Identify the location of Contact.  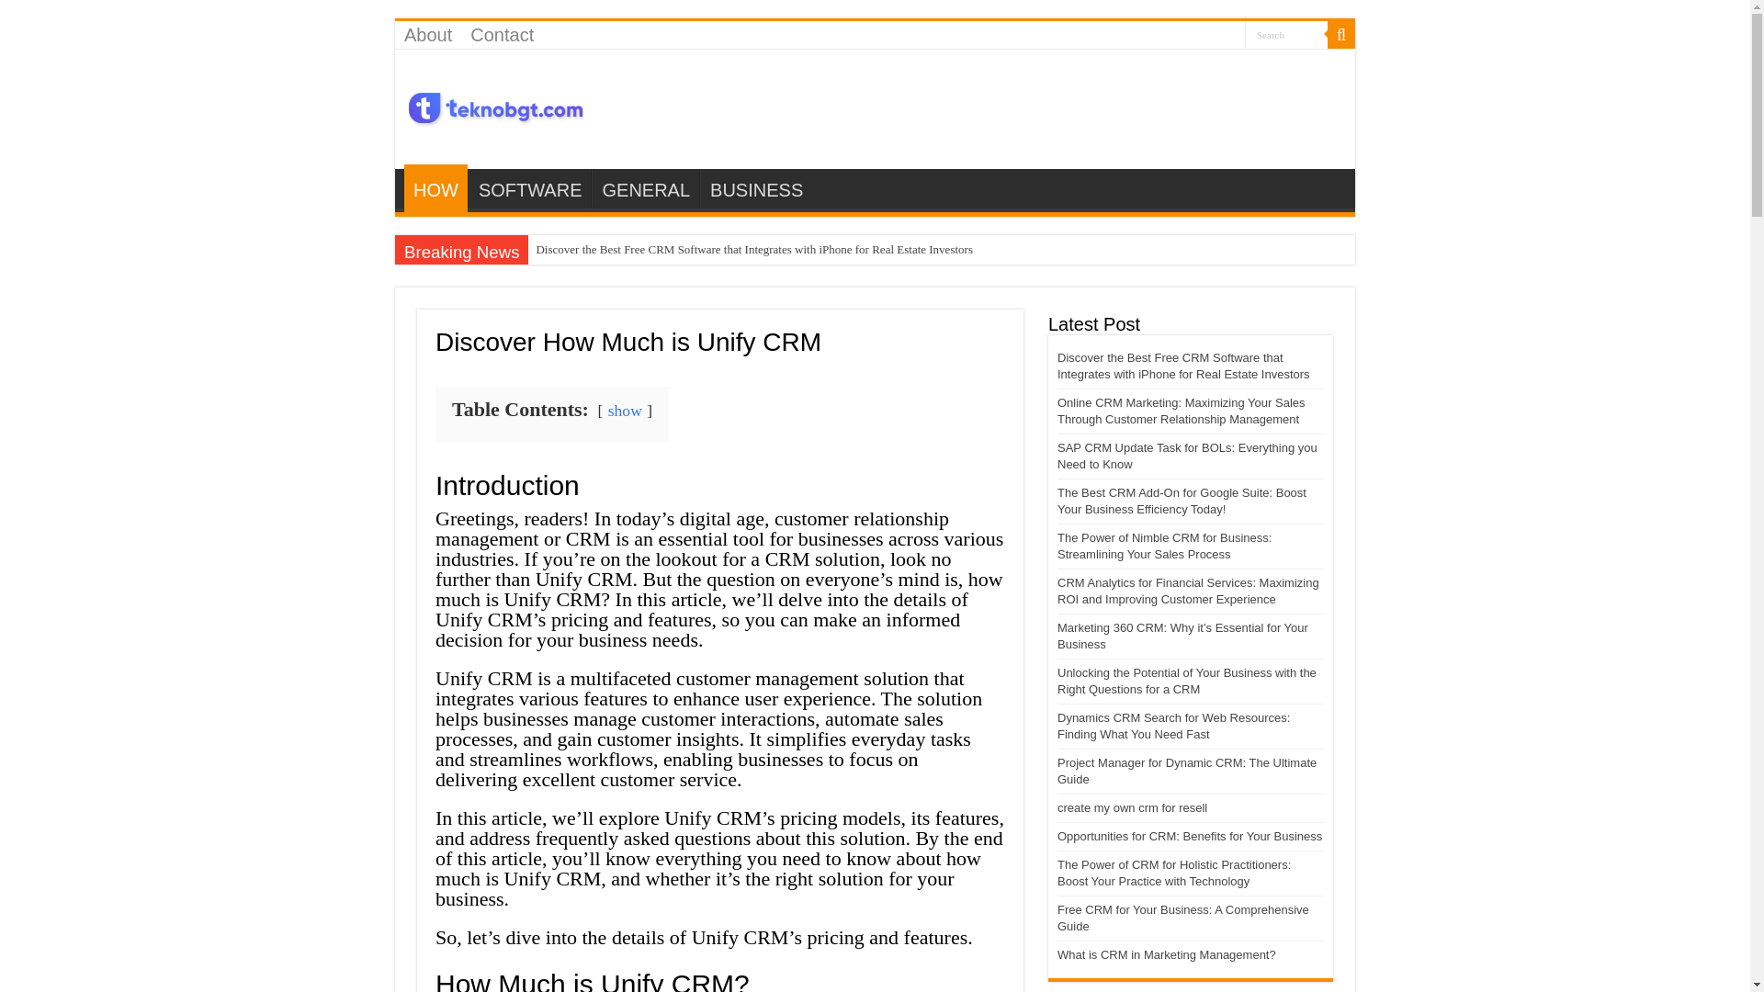
(502, 34).